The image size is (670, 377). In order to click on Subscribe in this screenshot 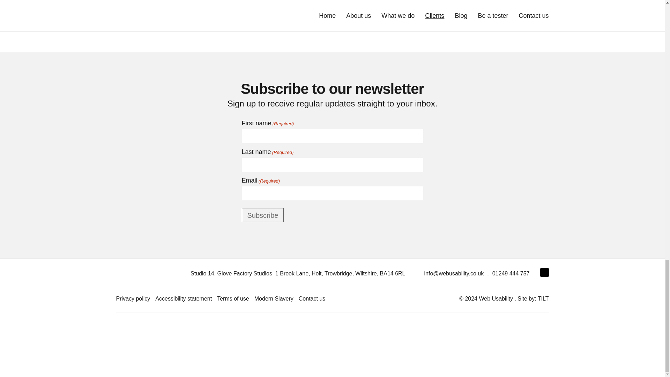, I will do `click(262, 215)`.